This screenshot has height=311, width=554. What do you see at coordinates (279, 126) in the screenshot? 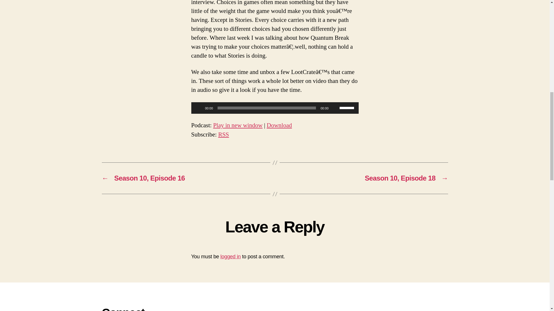
I see `Download` at bounding box center [279, 126].